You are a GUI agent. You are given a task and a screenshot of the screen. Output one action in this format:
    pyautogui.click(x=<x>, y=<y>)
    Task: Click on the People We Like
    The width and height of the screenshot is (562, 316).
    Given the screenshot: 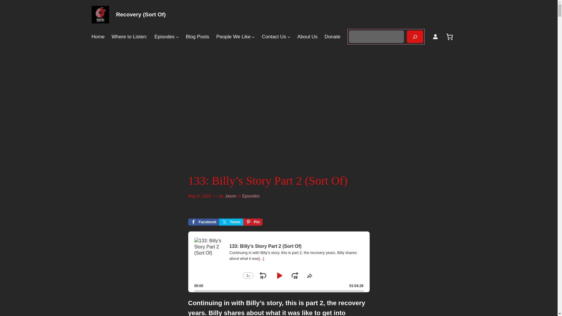 What is the action you would take?
    pyautogui.click(x=234, y=37)
    